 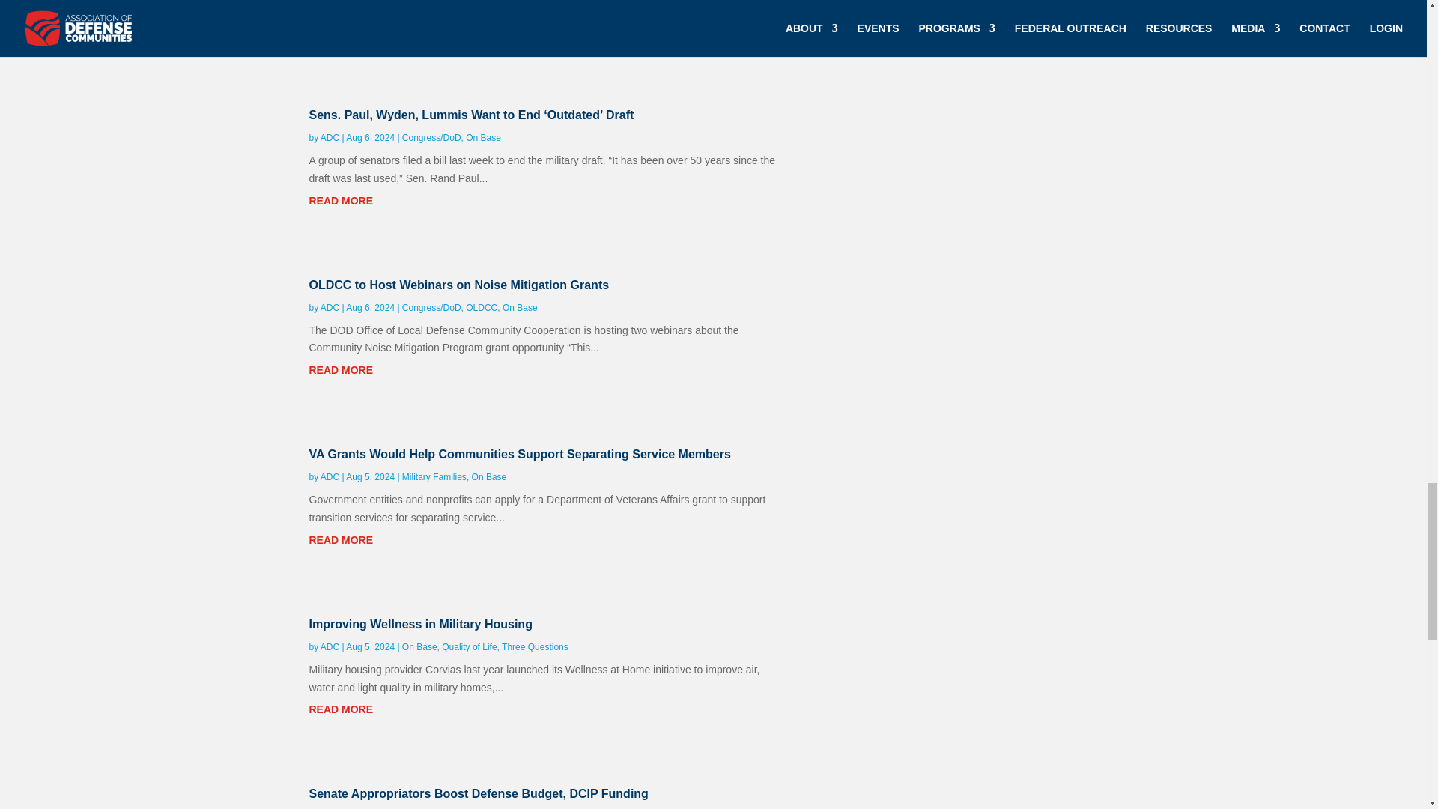 What do you see at coordinates (330, 307) in the screenshot?
I see `Posts by ADC` at bounding box center [330, 307].